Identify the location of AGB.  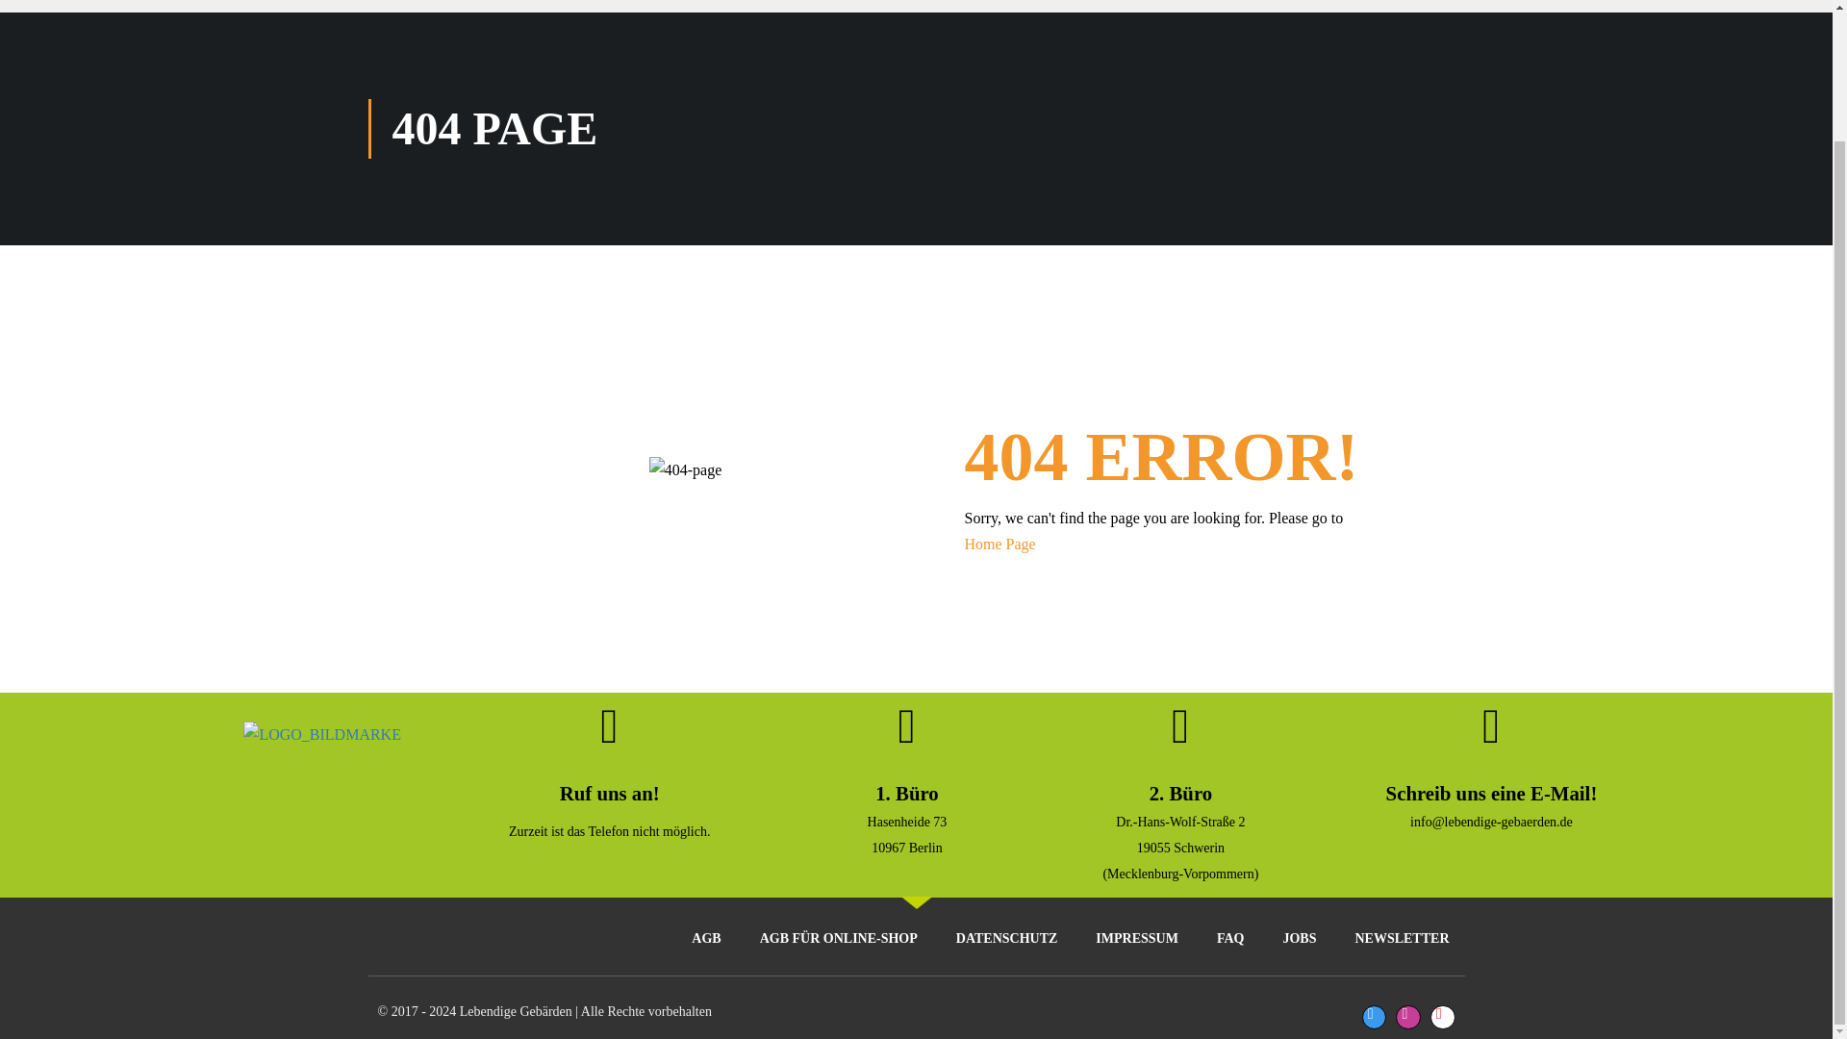
(706, 939).